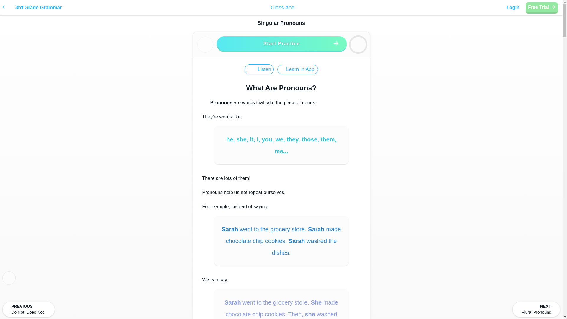  Describe the element at coordinates (259, 69) in the screenshot. I see `Listen` at that location.